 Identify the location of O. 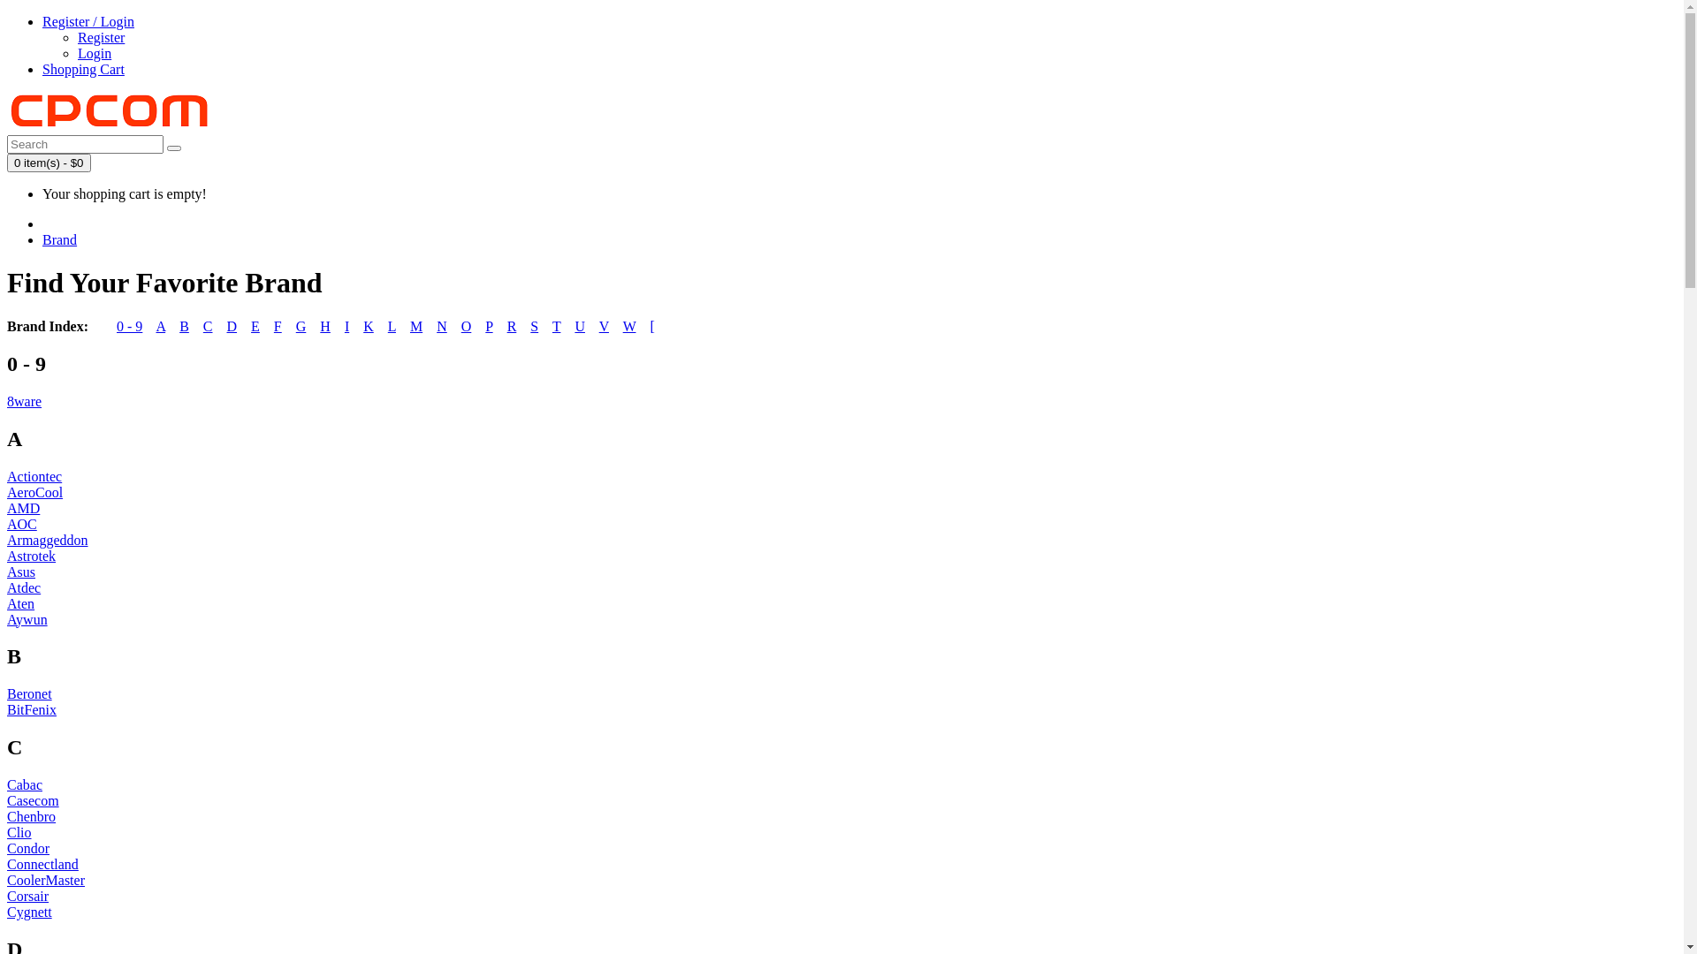
(467, 327).